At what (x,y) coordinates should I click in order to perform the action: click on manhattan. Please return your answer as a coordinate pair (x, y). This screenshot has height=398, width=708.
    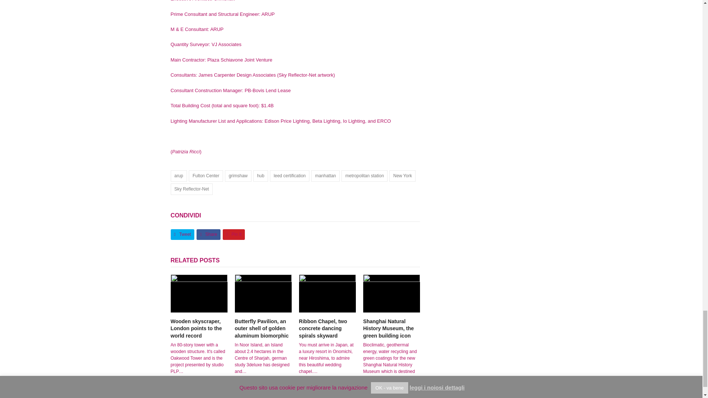
    Looking at the image, I should click on (325, 176).